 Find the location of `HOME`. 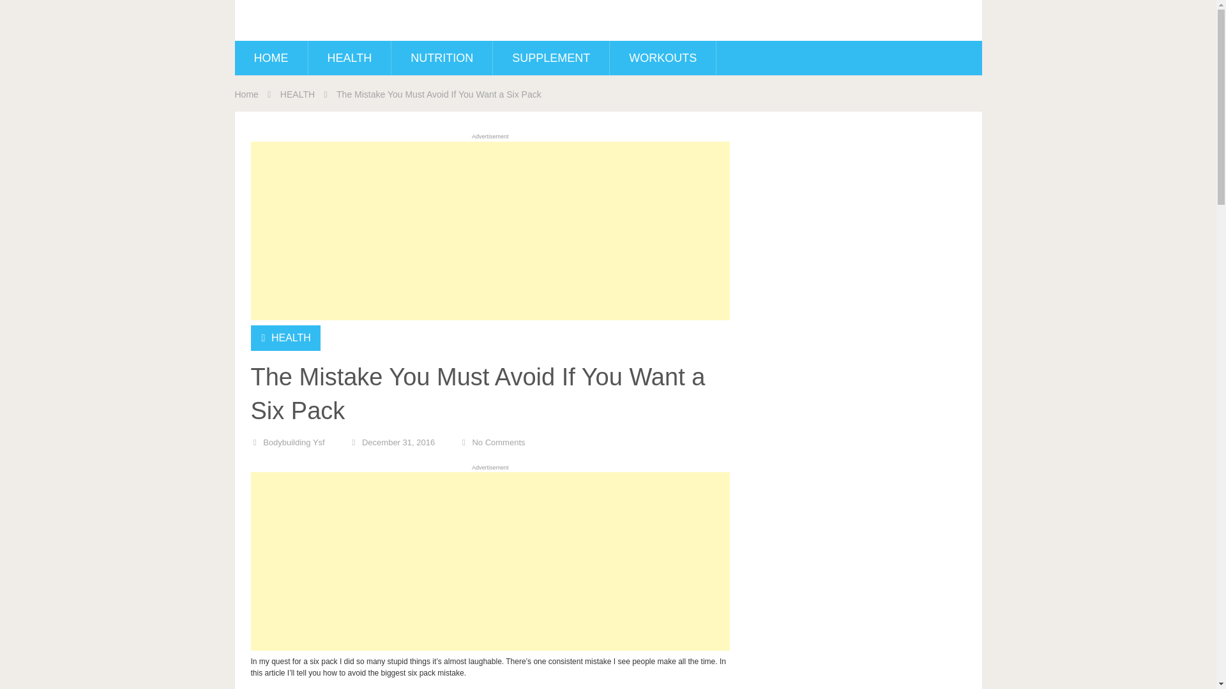

HOME is located at coordinates (271, 57).